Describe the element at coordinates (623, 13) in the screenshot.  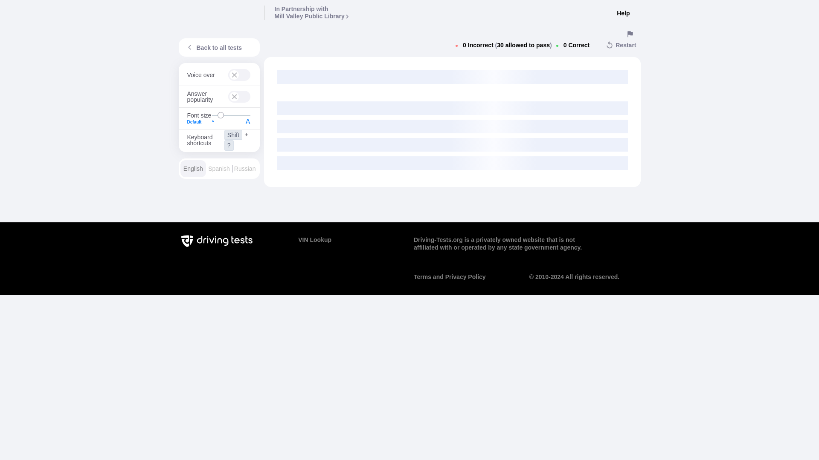
I see `driving-tests.org` at that location.